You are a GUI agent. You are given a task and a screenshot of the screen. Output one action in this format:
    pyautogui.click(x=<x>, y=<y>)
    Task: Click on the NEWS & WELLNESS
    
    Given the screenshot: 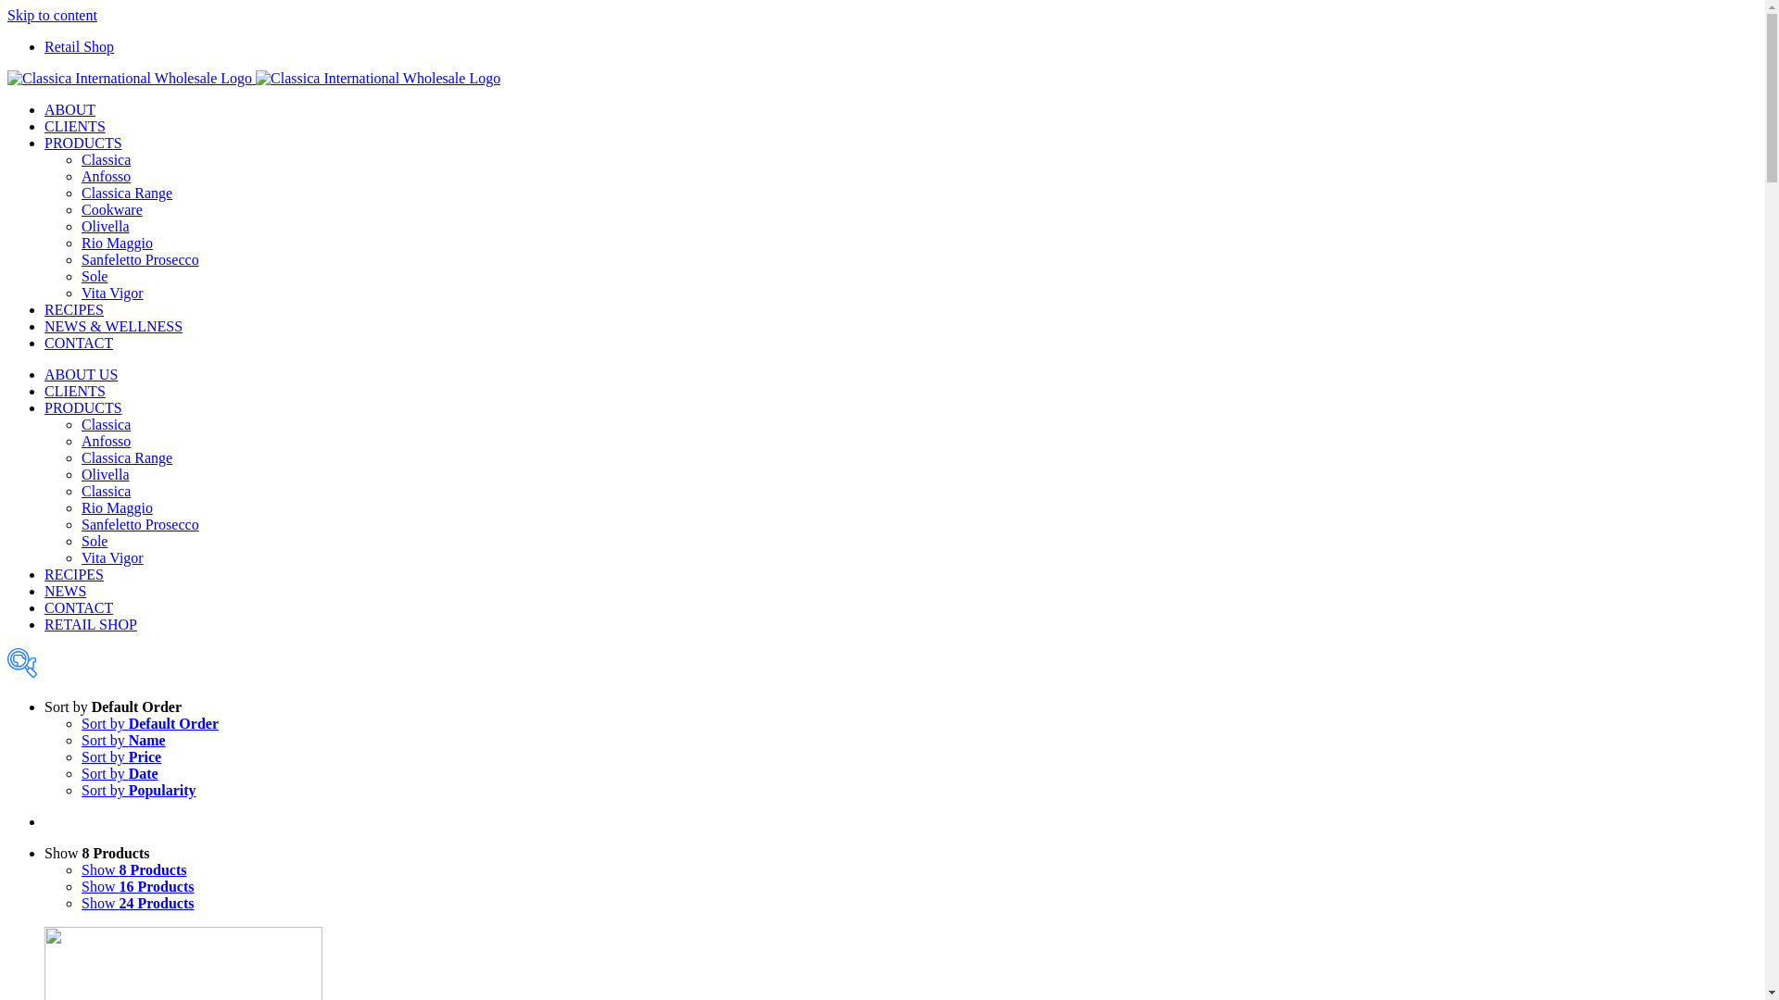 What is the action you would take?
    pyautogui.click(x=113, y=326)
    